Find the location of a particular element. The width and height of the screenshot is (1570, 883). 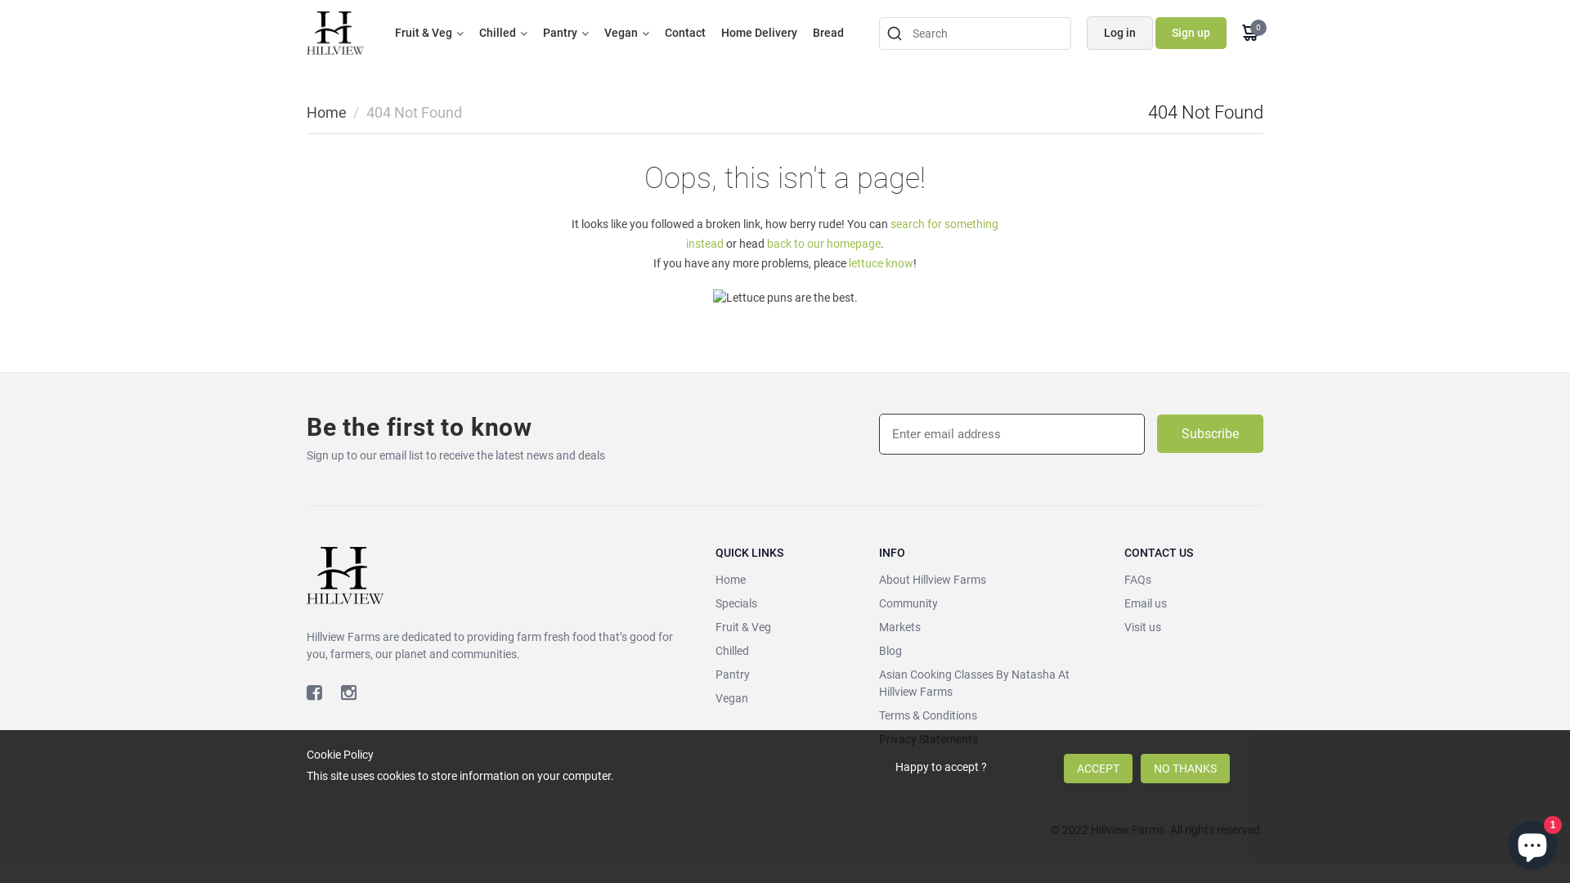

Fruit & Veg is located at coordinates (785, 628).